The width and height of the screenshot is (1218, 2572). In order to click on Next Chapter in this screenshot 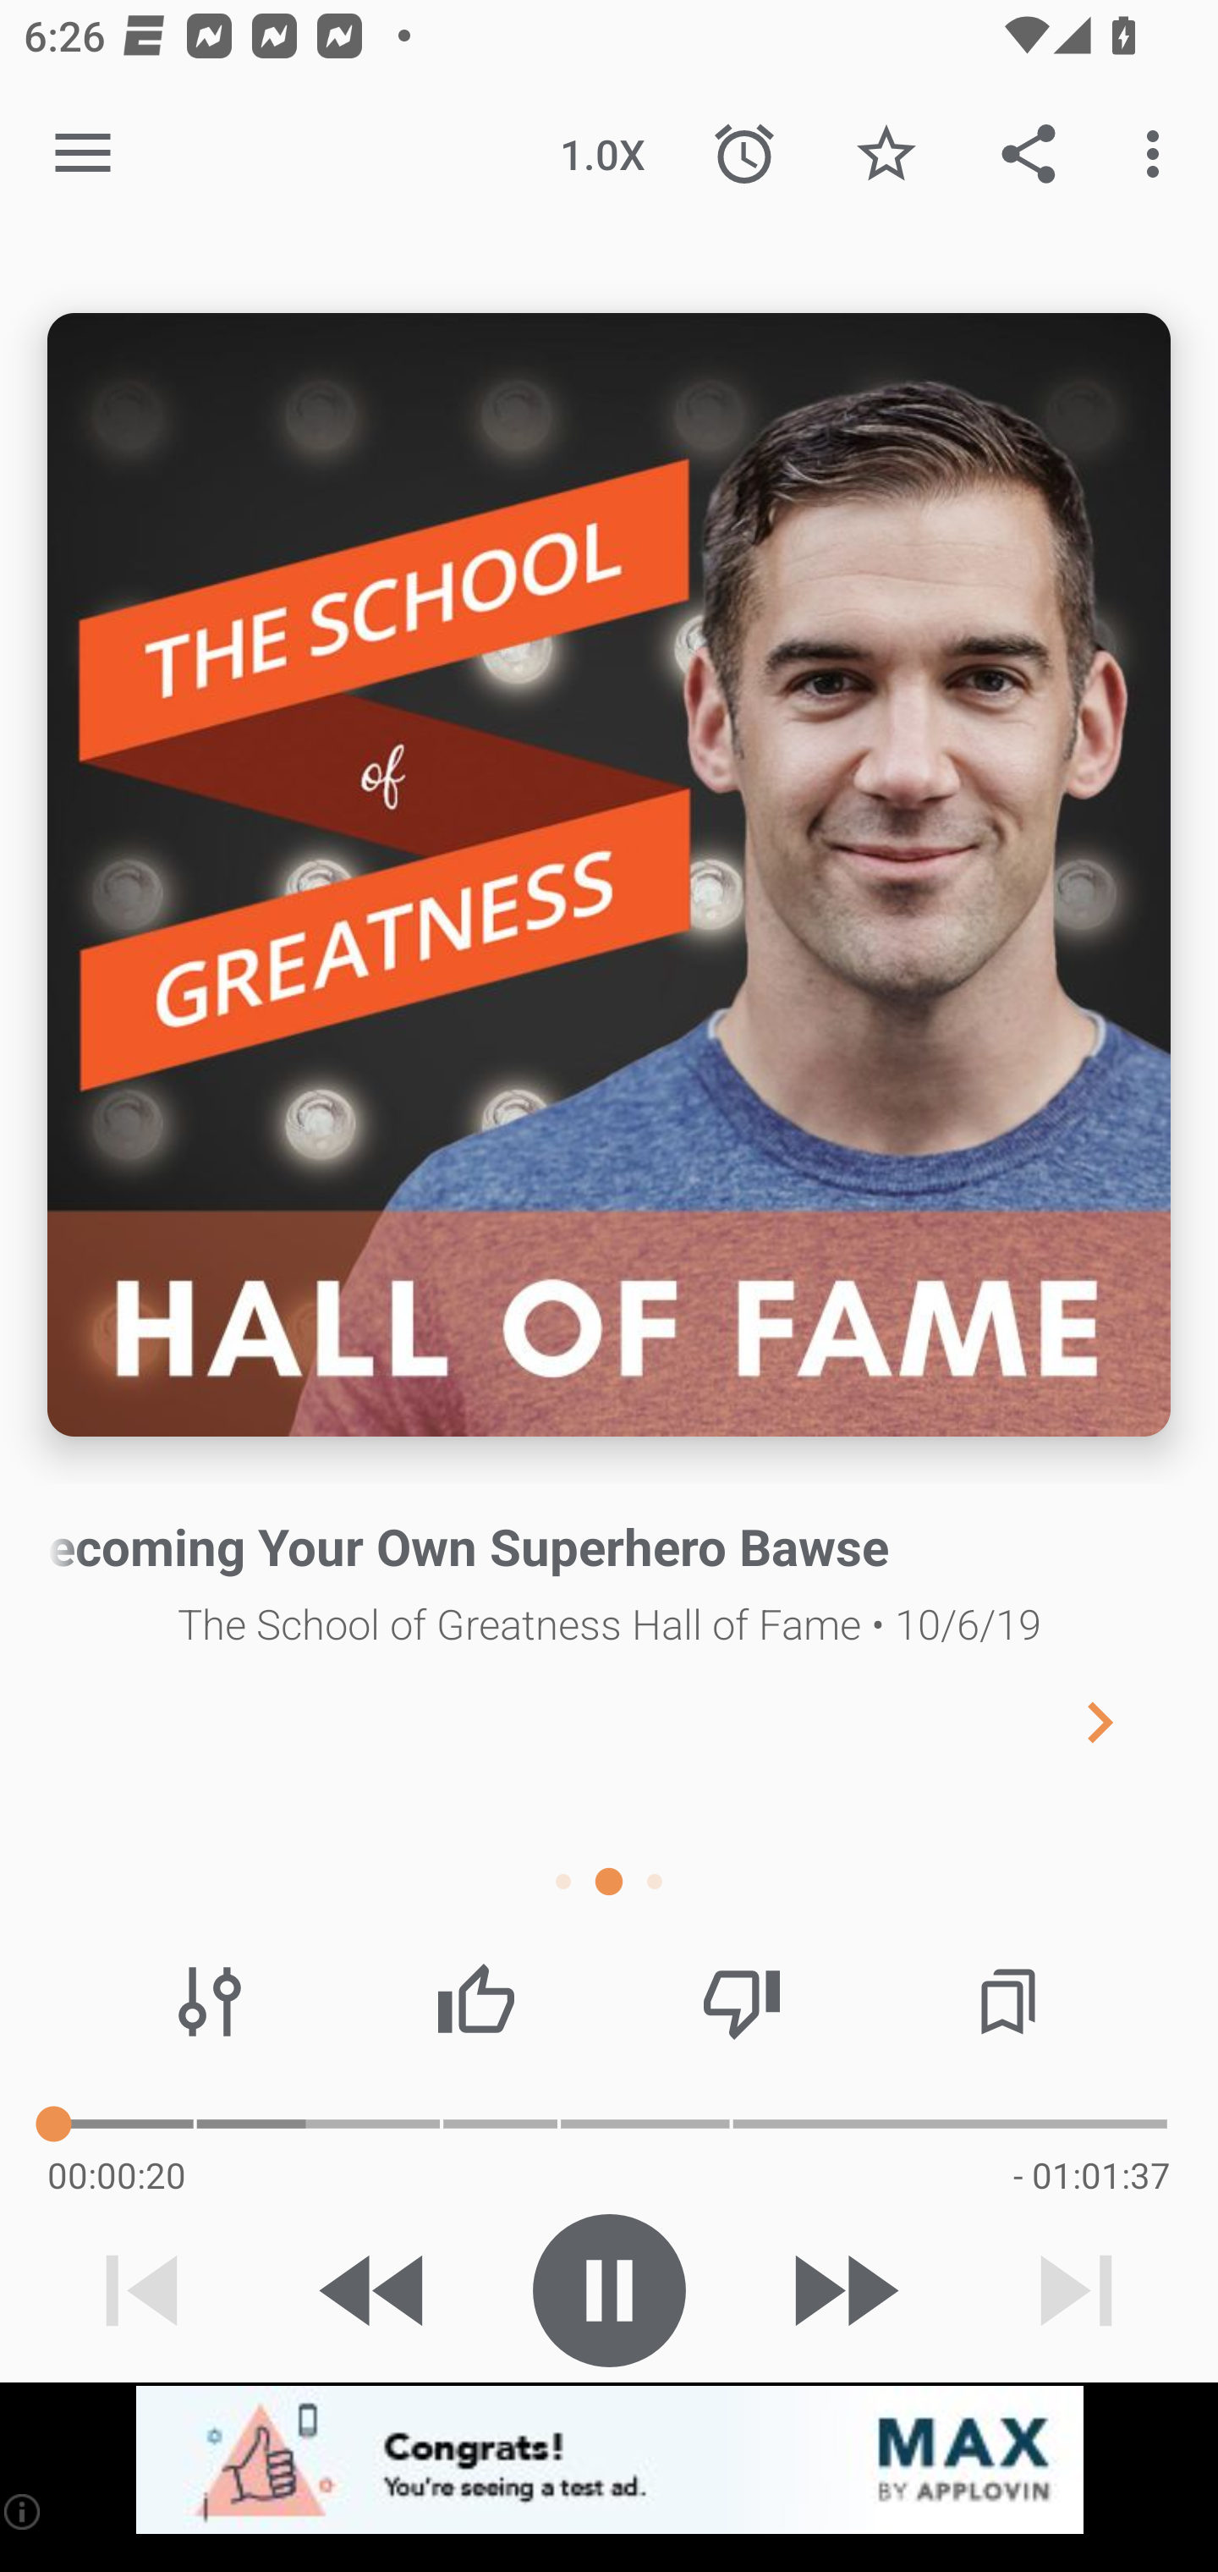, I will do `click(1126, 1721)`.